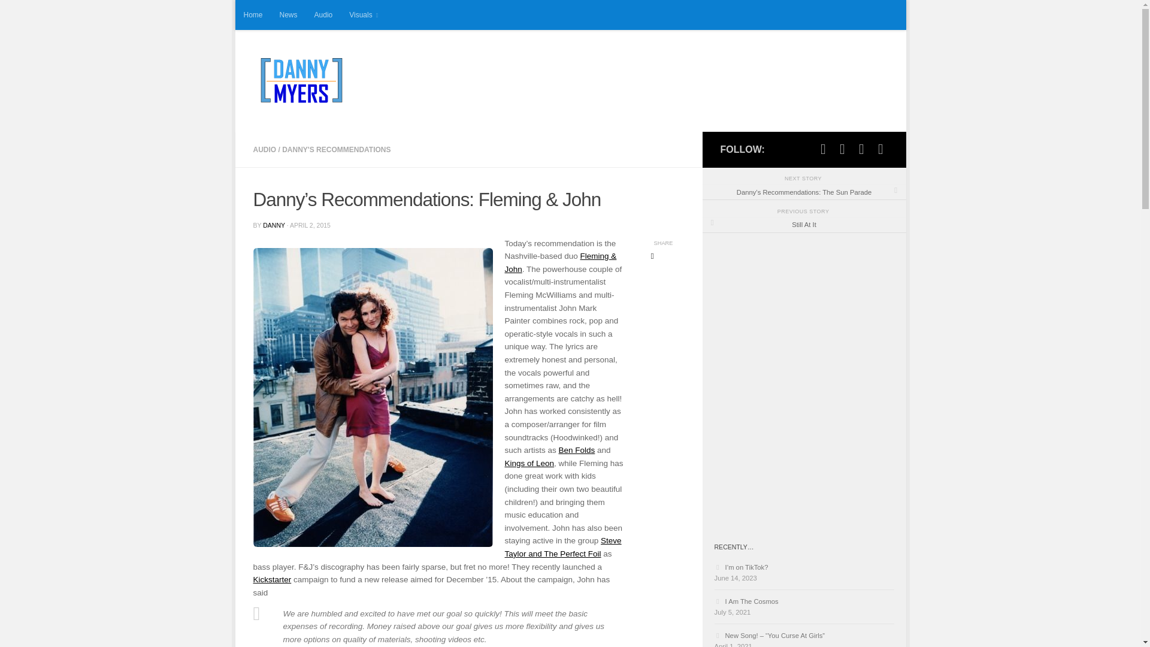  What do you see at coordinates (336, 150) in the screenshot?
I see `DANNY'S RECOMMENDATIONS` at bounding box center [336, 150].